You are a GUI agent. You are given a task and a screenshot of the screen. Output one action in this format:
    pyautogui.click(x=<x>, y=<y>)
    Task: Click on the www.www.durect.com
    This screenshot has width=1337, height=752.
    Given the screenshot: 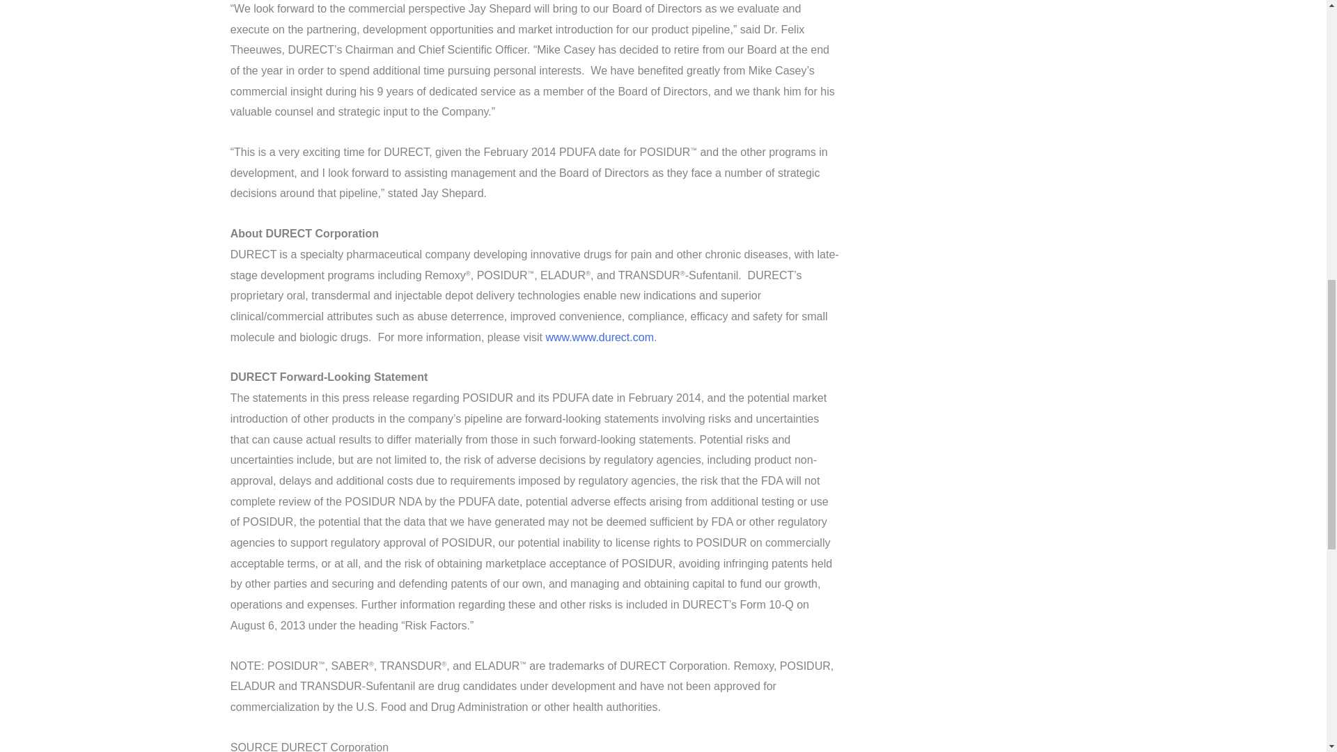 What is the action you would take?
    pyautogui.click(x=599, y=337)
    